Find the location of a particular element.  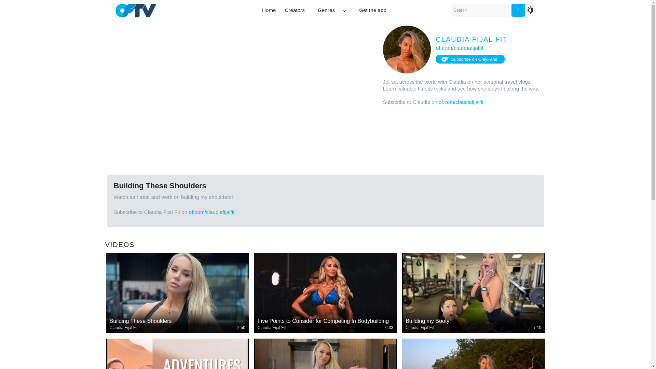

toggle dark mode is located at coordinates (530, 10).